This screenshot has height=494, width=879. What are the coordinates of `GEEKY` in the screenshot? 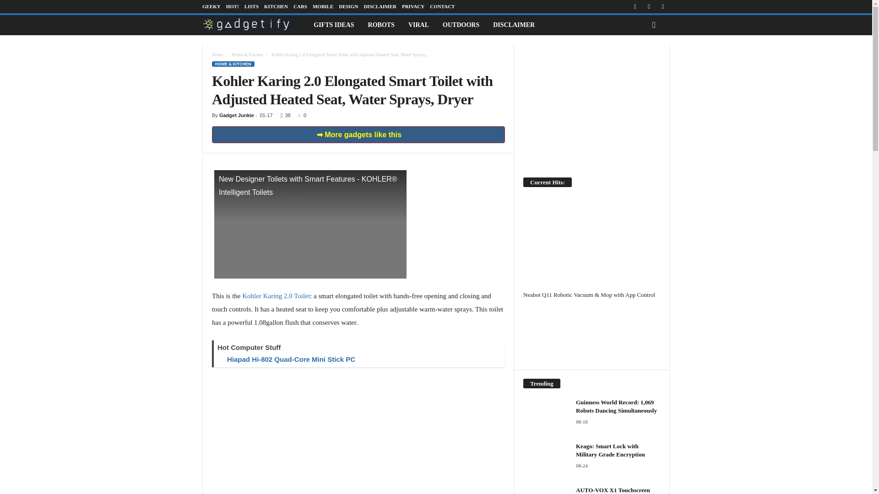 It's located at (211, 6).